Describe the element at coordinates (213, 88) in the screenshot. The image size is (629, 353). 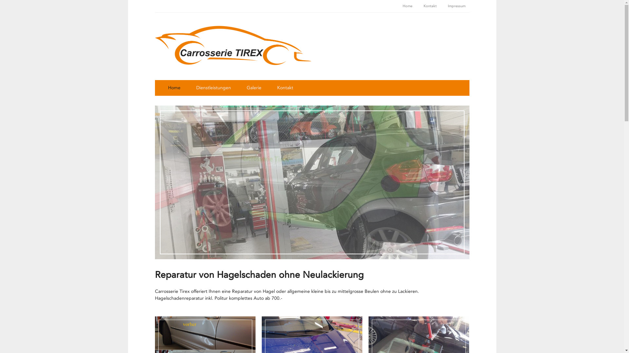
I see `Dienstleistungen` at that location.